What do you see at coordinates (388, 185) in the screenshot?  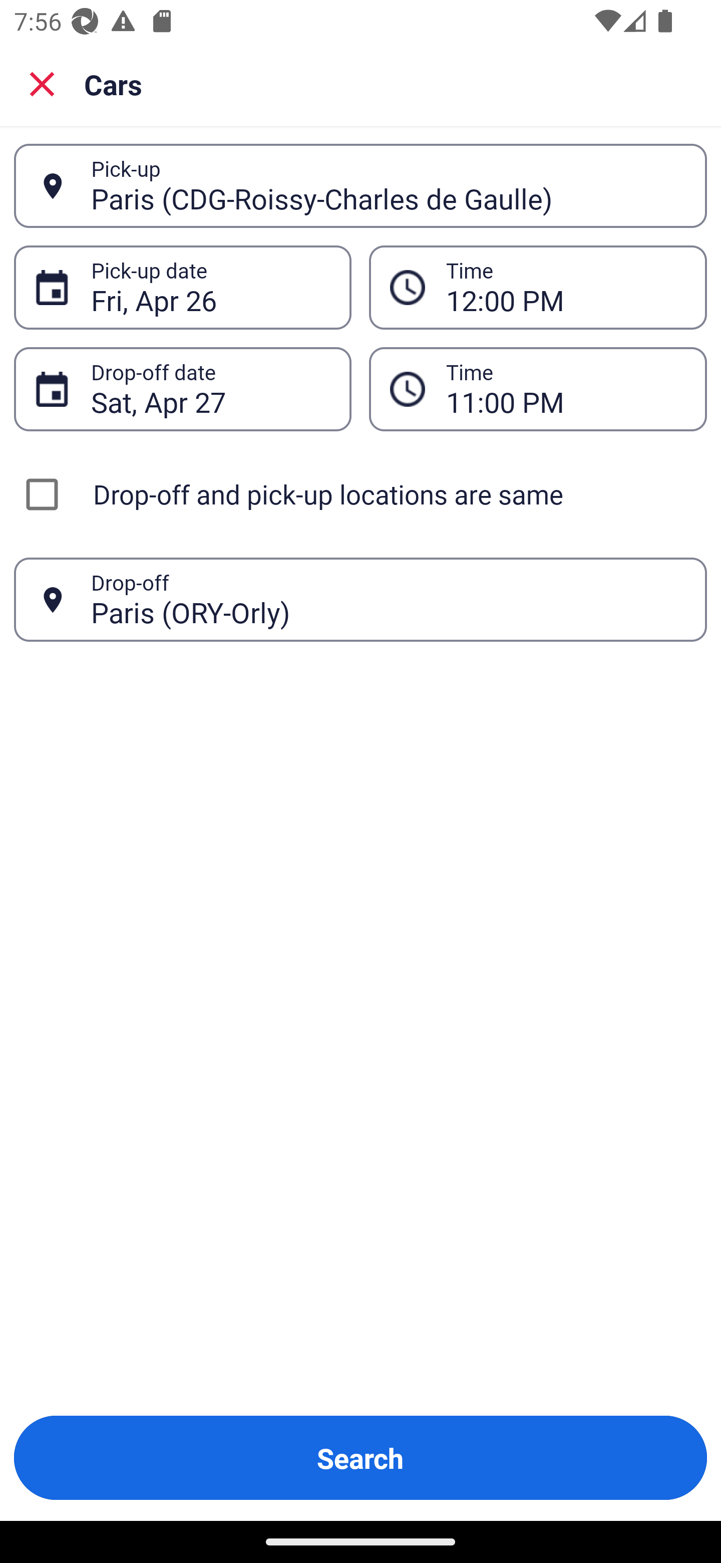 I see `Paris (CDG-Roissy-Charles de Gaulle)` at bounding box center [388, 185].